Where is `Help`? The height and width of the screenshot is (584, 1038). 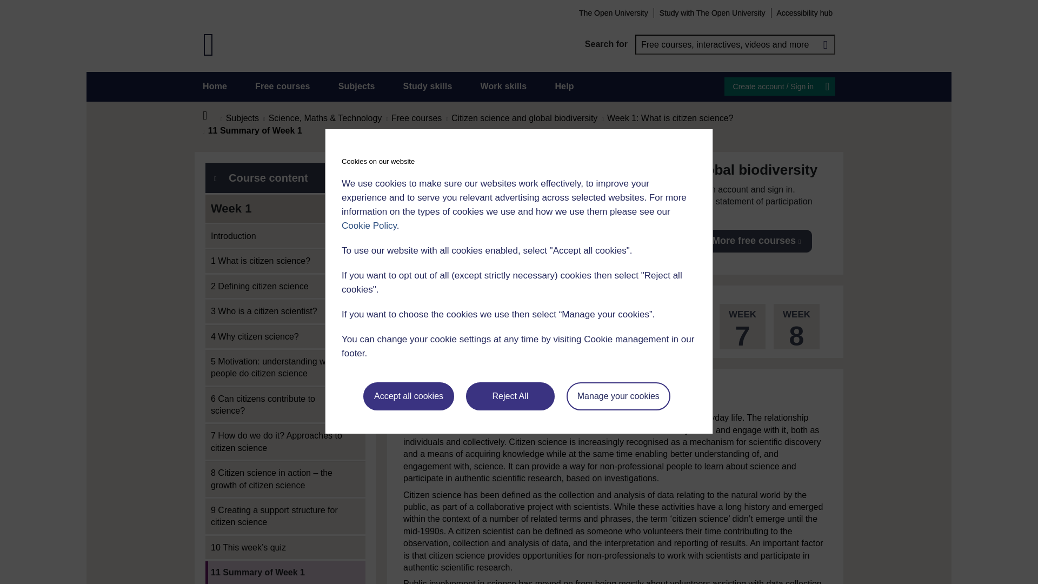
Help is located at coordinates (564, 87).